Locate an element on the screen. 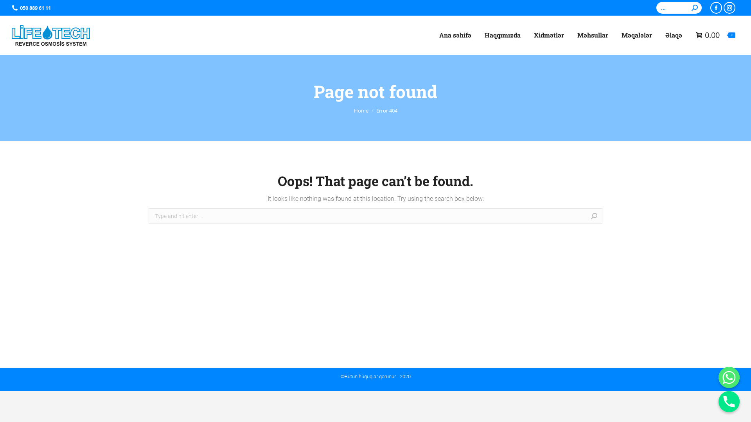 This screenshot has height=422, width=751. Facebook is located at coordinates (716, 8).